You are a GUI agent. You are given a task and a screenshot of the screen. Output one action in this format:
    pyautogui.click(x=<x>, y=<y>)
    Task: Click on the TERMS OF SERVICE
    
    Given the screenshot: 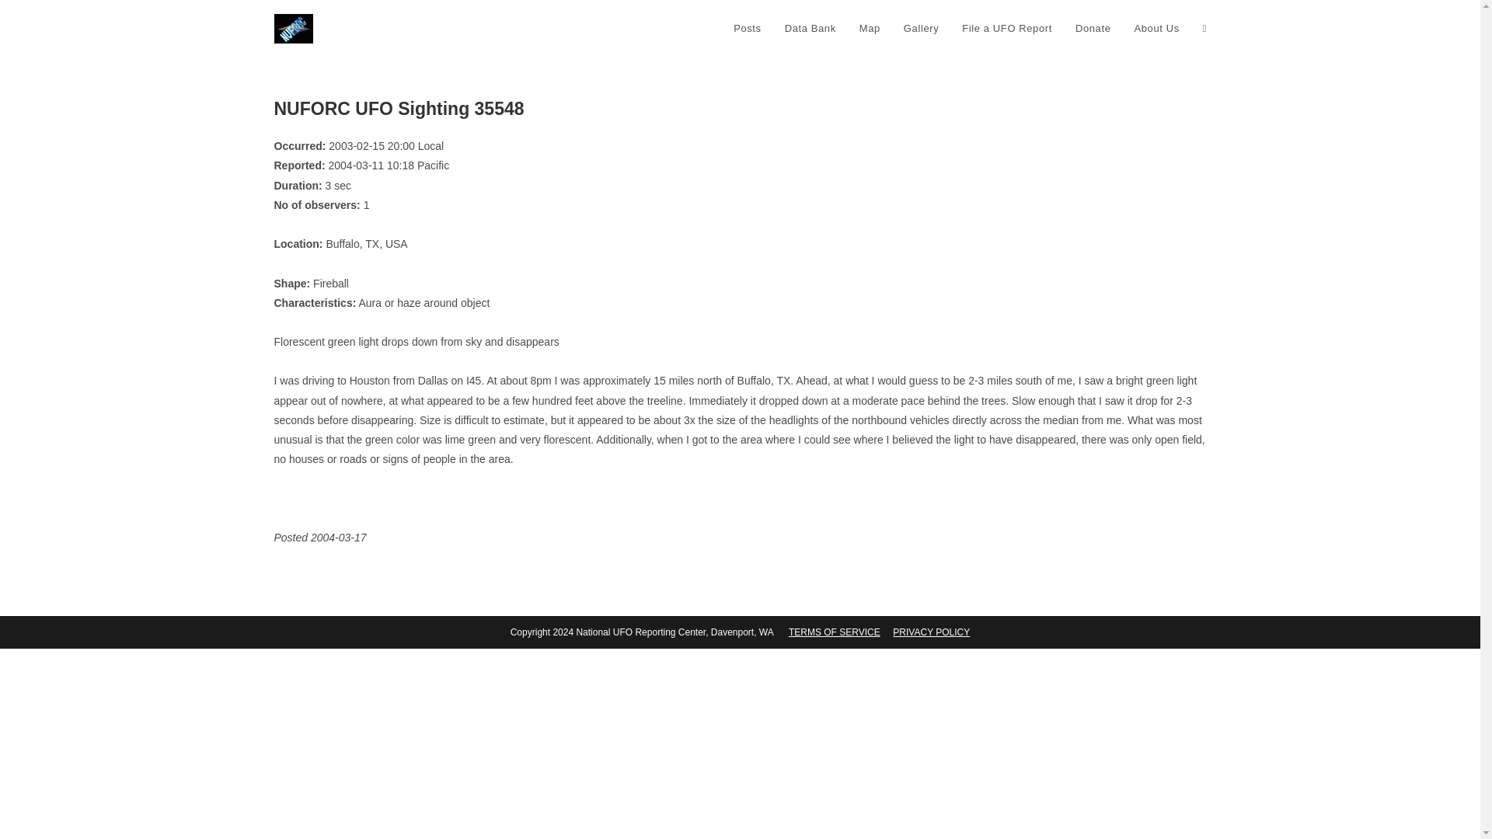 What is the action you would take?
    pyautogui.click(x=835, y=632)
    